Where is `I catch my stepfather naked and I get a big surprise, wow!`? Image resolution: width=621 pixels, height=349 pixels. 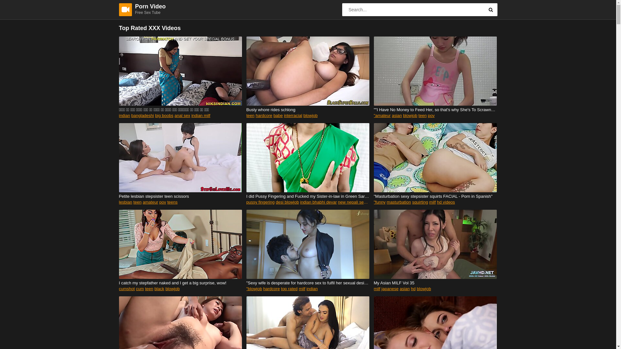
I catch my stepfather naked and I get a big surprise, wow! is located at coordinates (180, 283).